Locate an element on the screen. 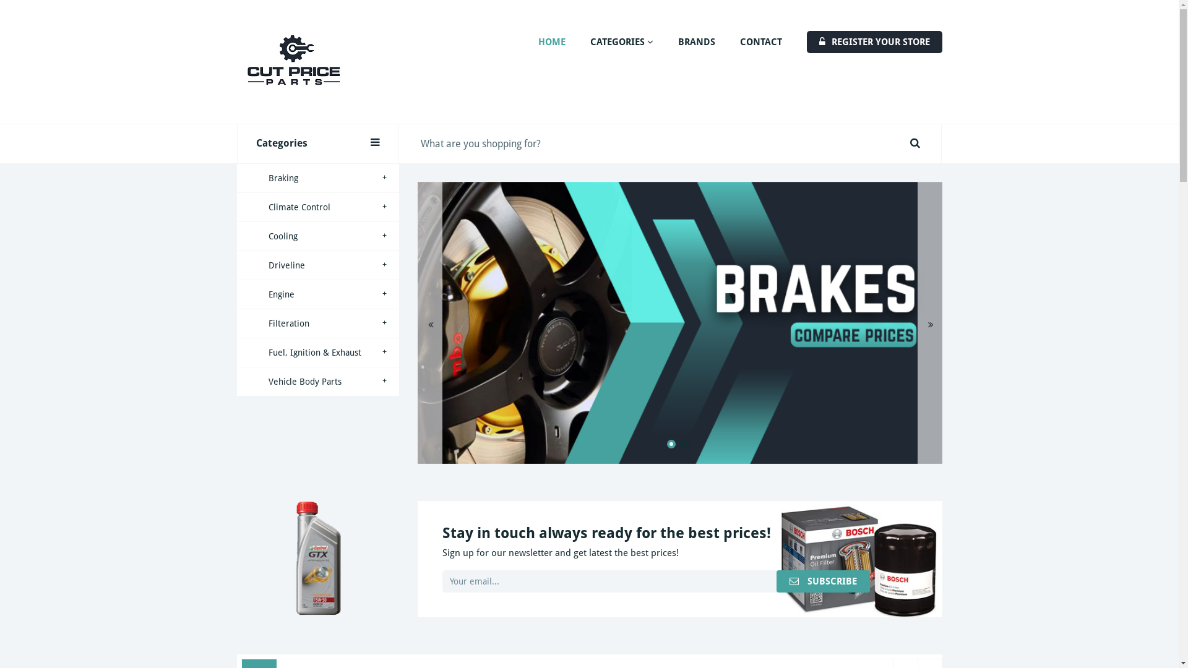 The width and height of the screenshot is (1188, 668). REGISTER YOUR STORE is located at coordinates (875, 42).